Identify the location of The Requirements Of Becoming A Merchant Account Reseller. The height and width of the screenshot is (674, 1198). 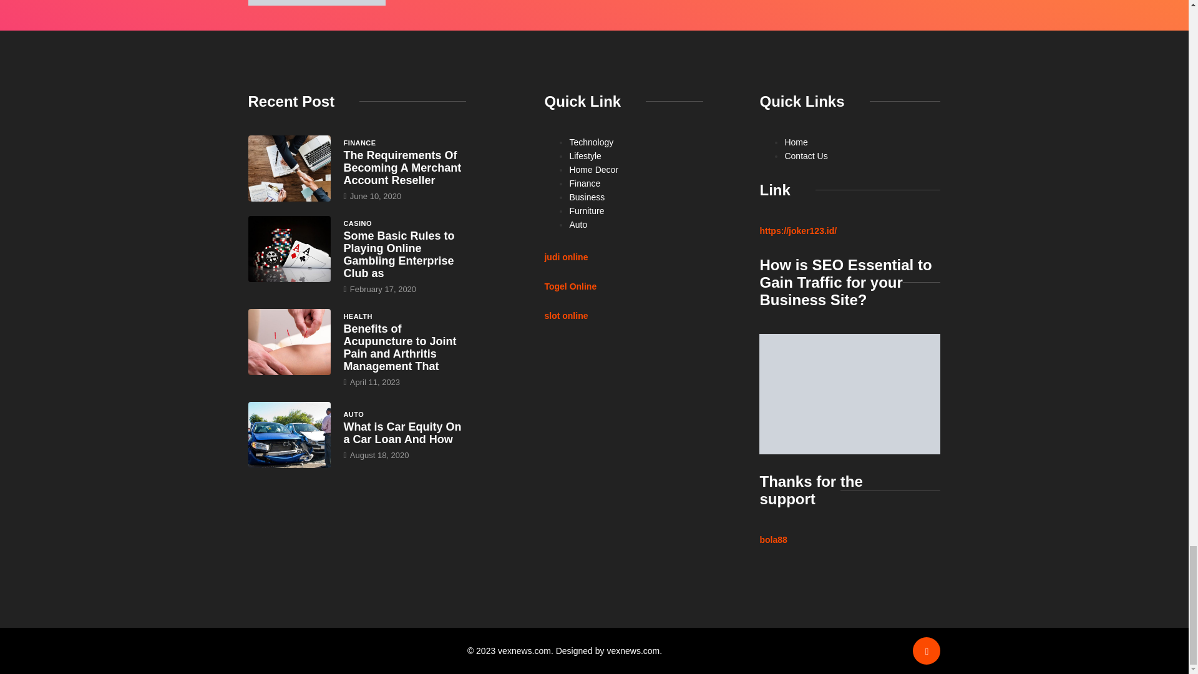
(290, 168).